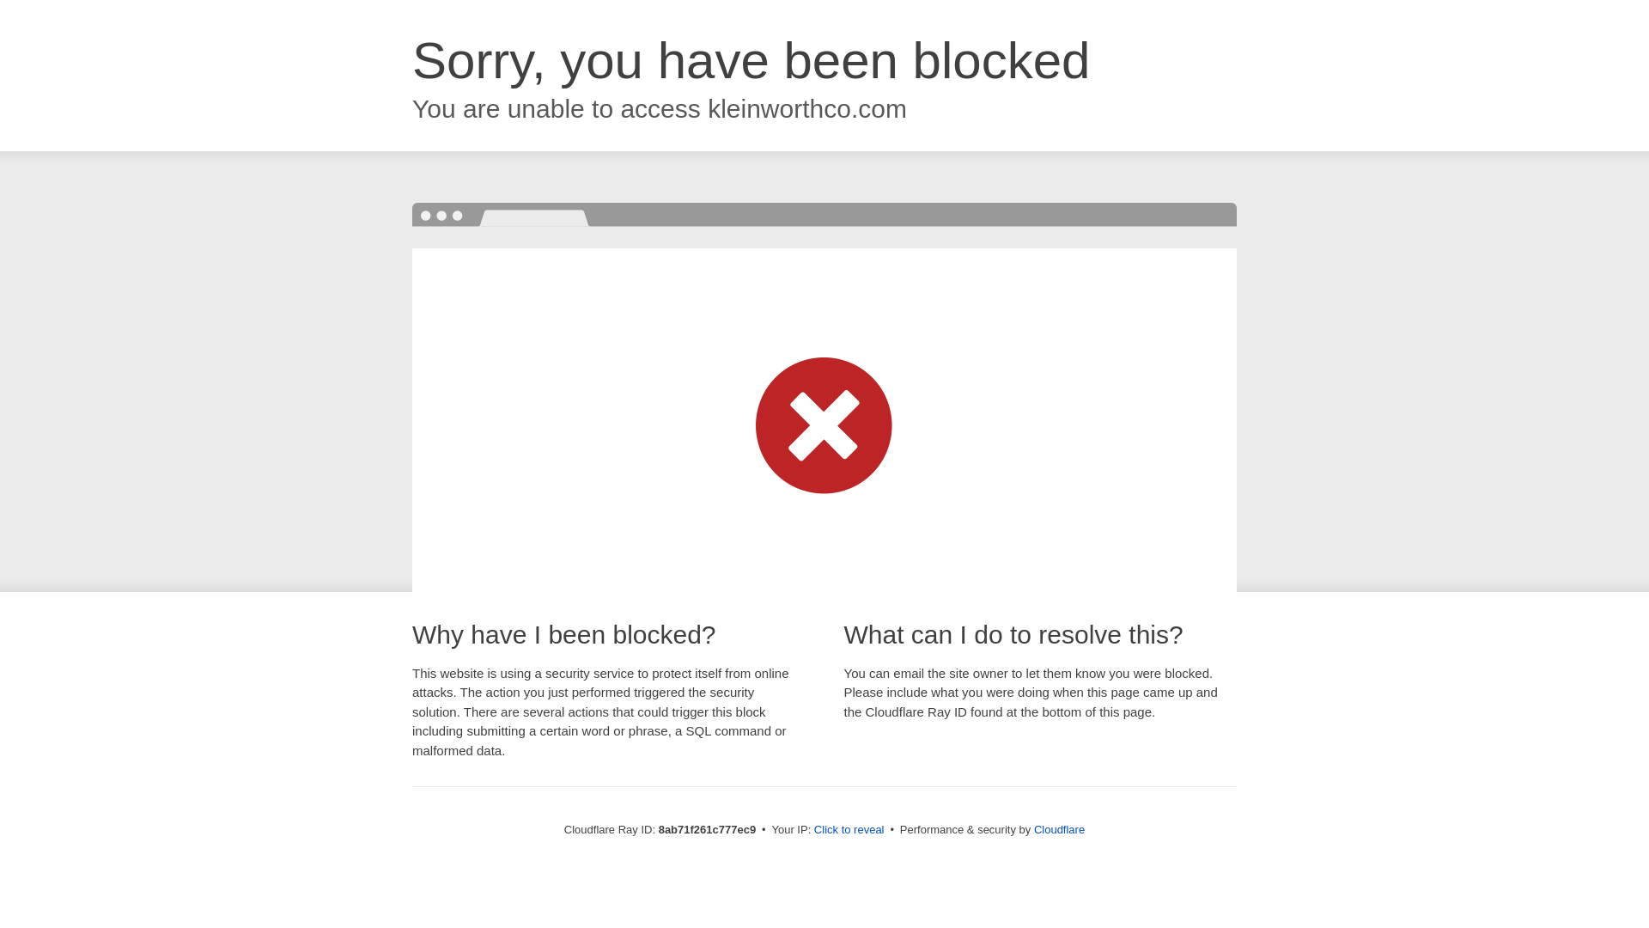 Image resolution: width=1649 pixels, height=928 pixels. I want to click on Click to reveal, so click(849, 830).